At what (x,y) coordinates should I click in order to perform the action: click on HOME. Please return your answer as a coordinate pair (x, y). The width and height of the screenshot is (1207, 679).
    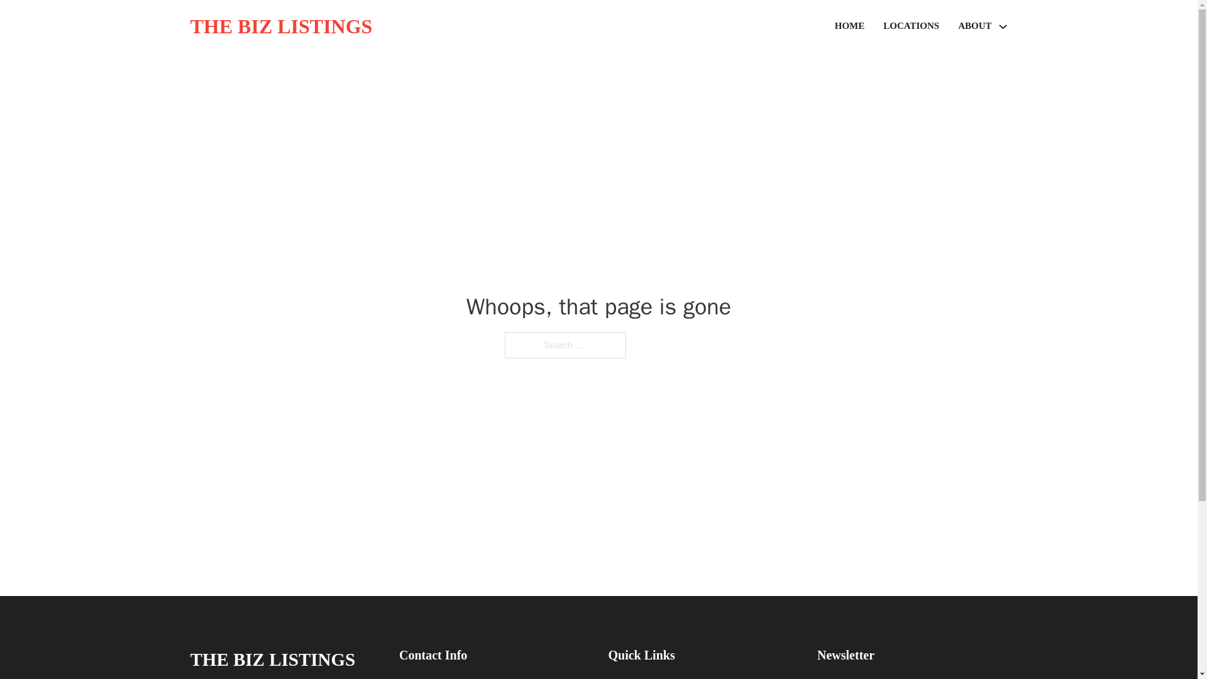
    Looking at the image, I should click on (850, 26).